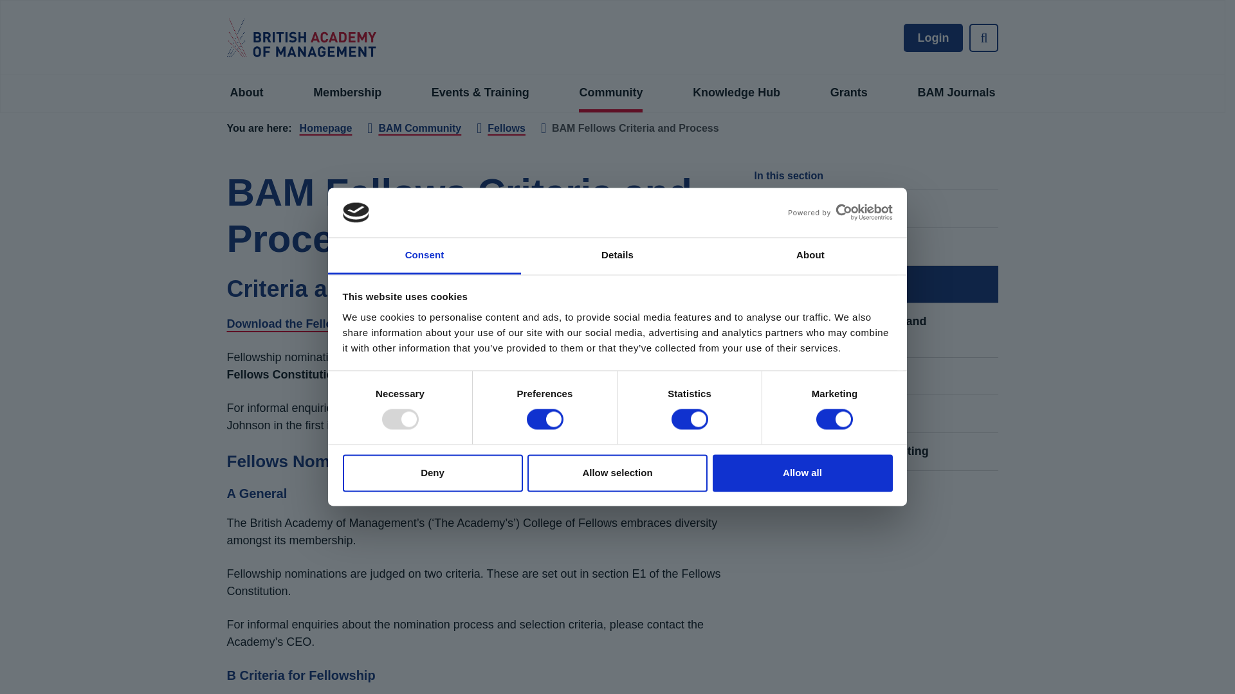 Image resolution: width=1235 pixels, height=694 pixels. I want to click on Details, so click(617, 256).